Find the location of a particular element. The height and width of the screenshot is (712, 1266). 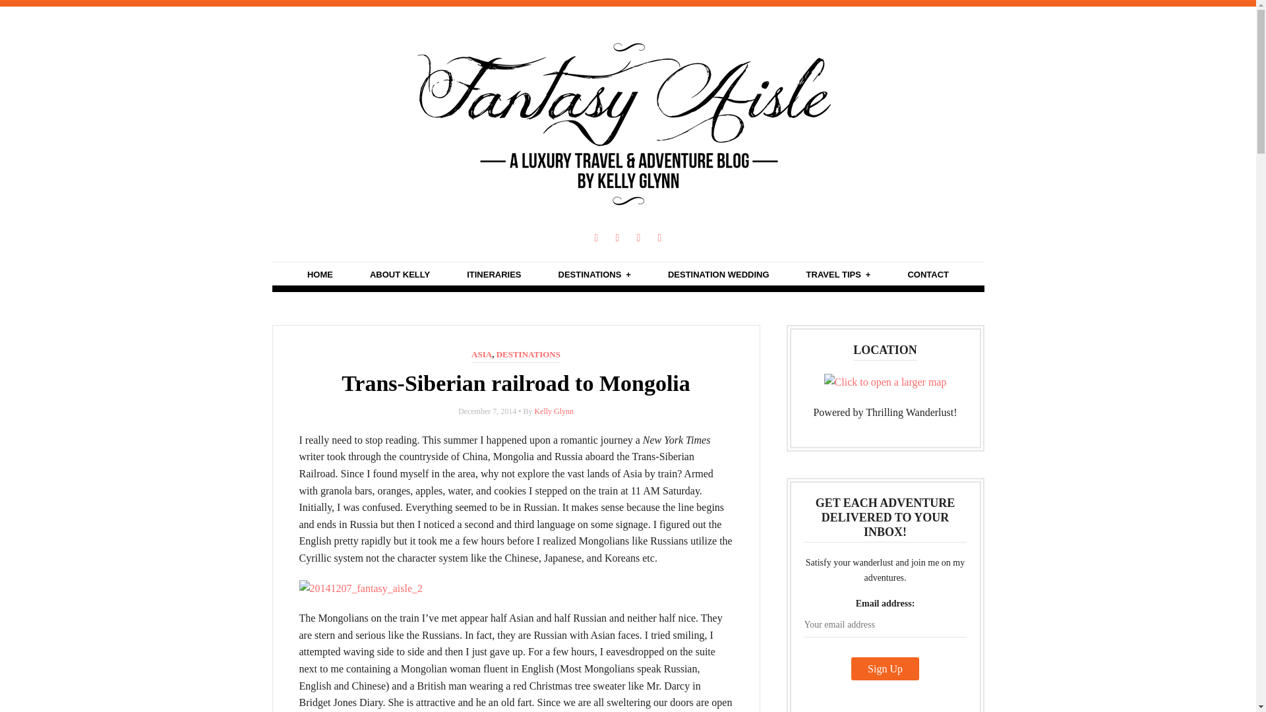

CONTACT is located at coordinates (928, 274).